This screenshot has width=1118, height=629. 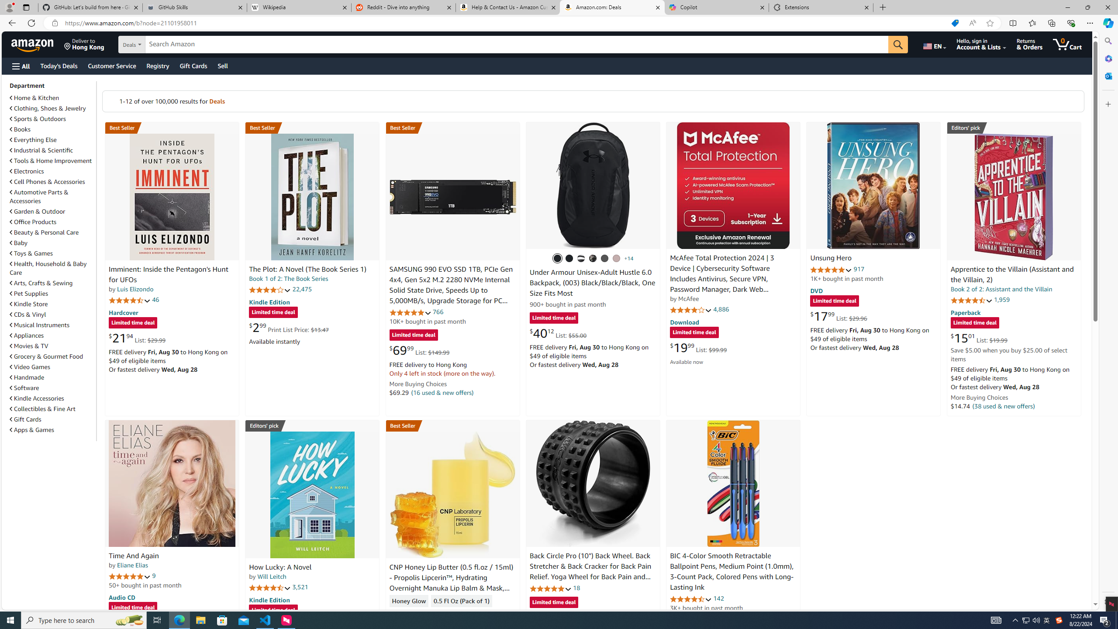 I want to click on 1,959, so click(x=1002, y=300).